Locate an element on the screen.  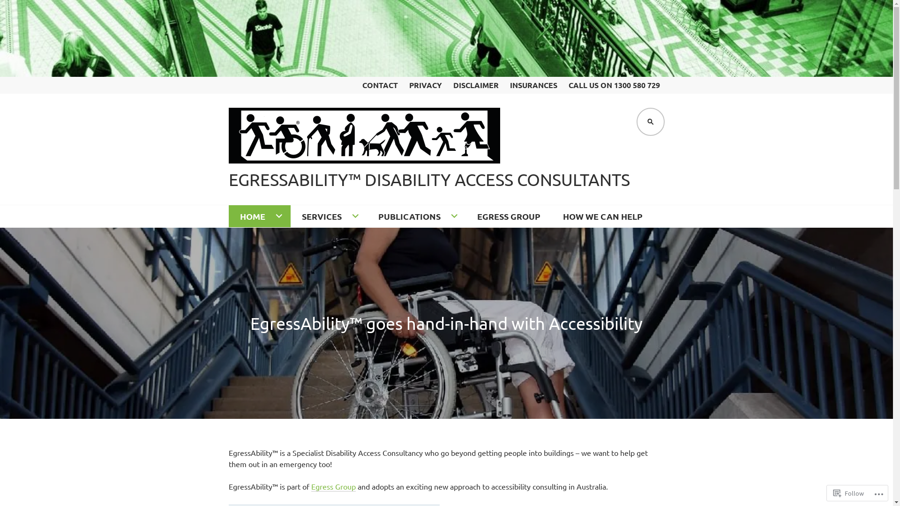
DISCLAIMER is located at coordinates (475, 85).